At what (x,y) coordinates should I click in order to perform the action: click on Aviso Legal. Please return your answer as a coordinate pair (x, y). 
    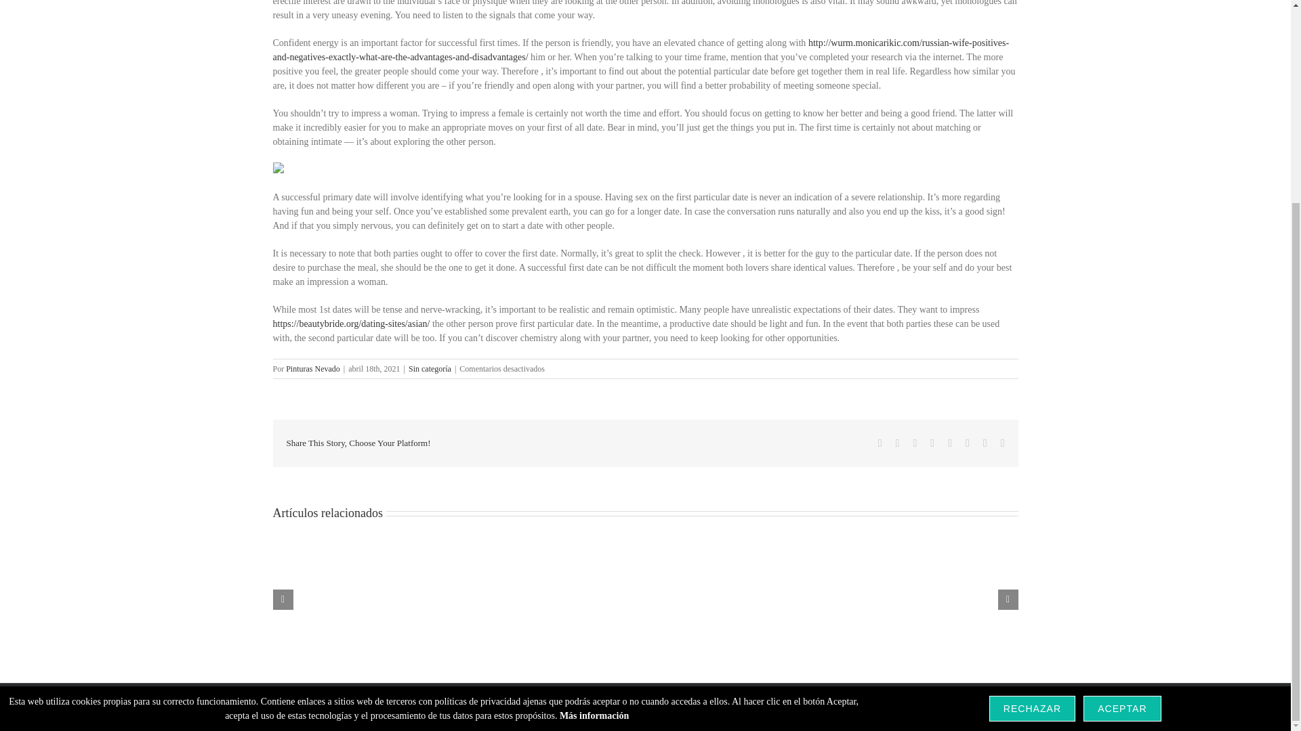
    Looking at the image, I should click on (573, 713).